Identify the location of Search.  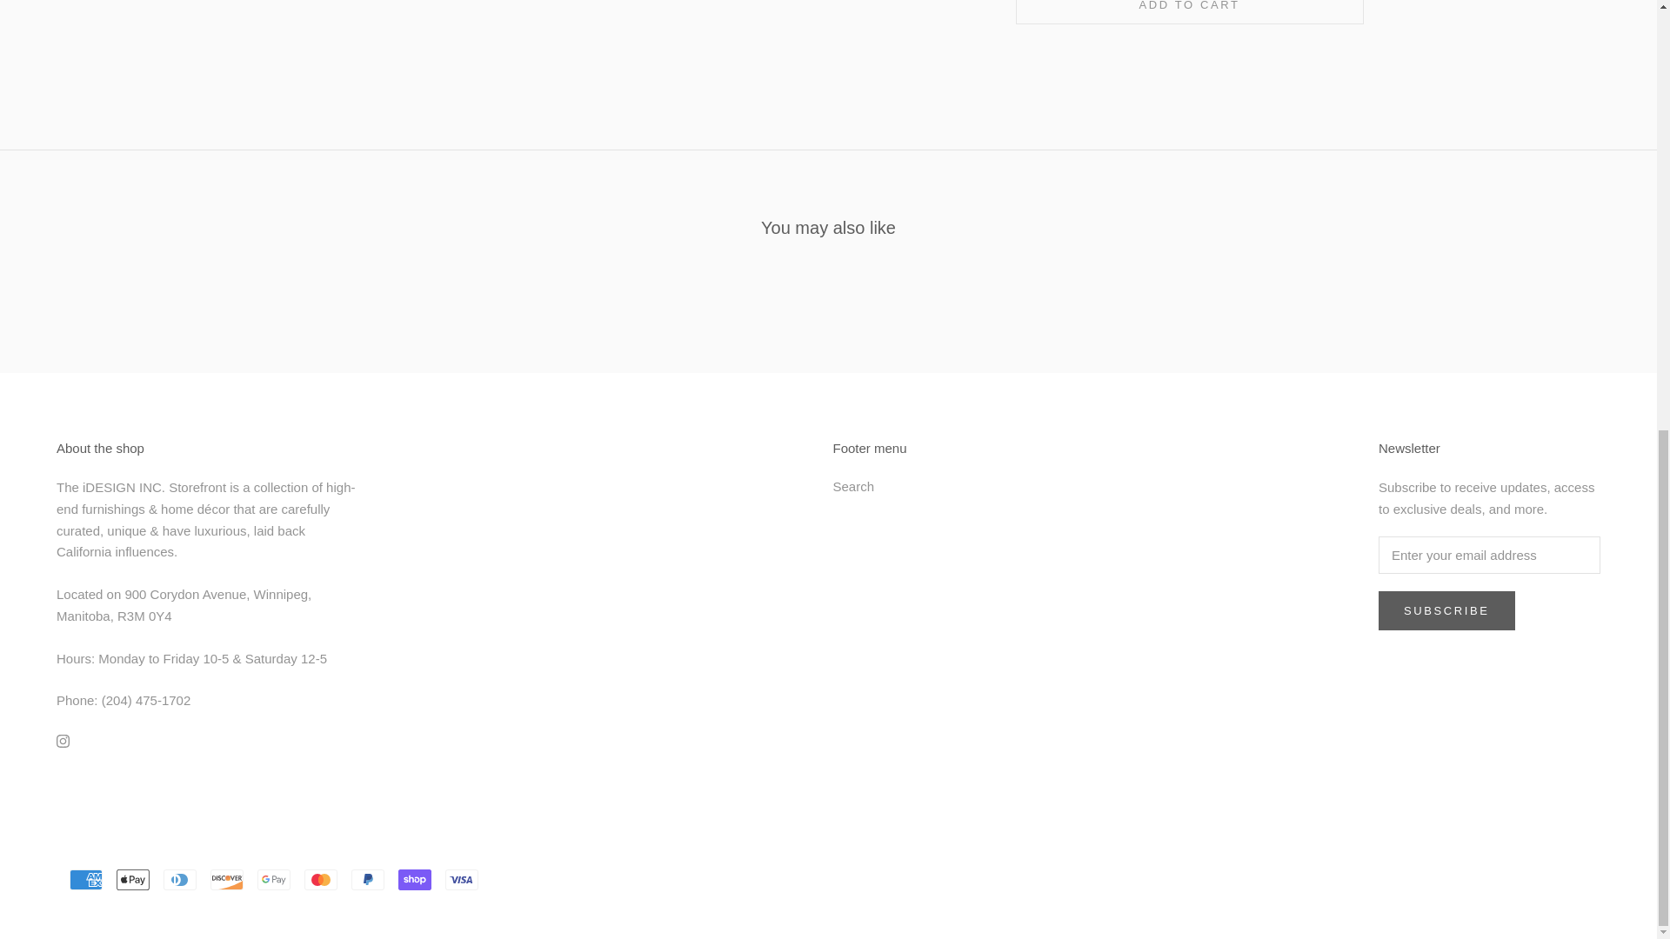
(869, 487).